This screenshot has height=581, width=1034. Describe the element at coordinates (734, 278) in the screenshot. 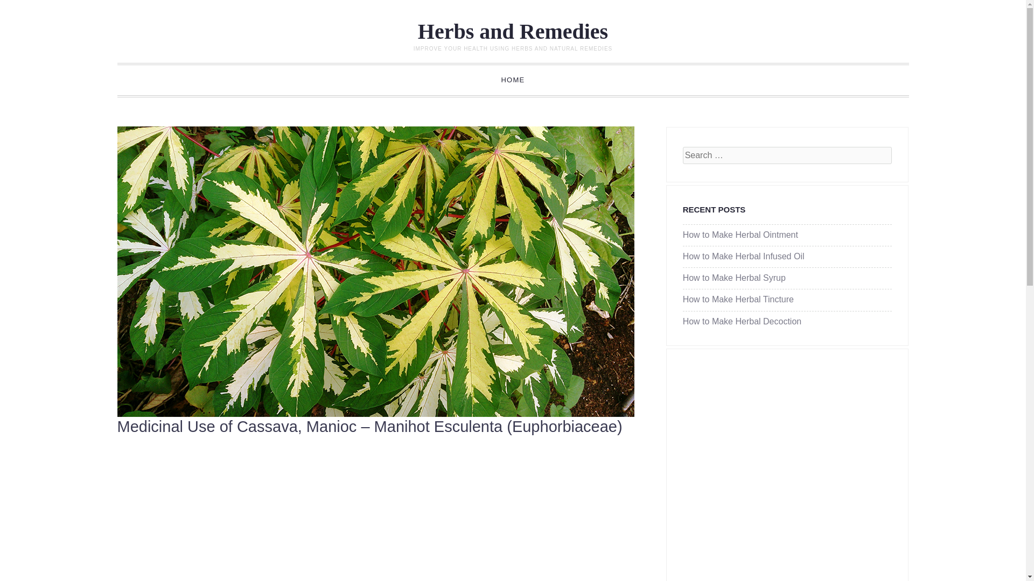

I see `How to Make Herbal Syrup` at that location.